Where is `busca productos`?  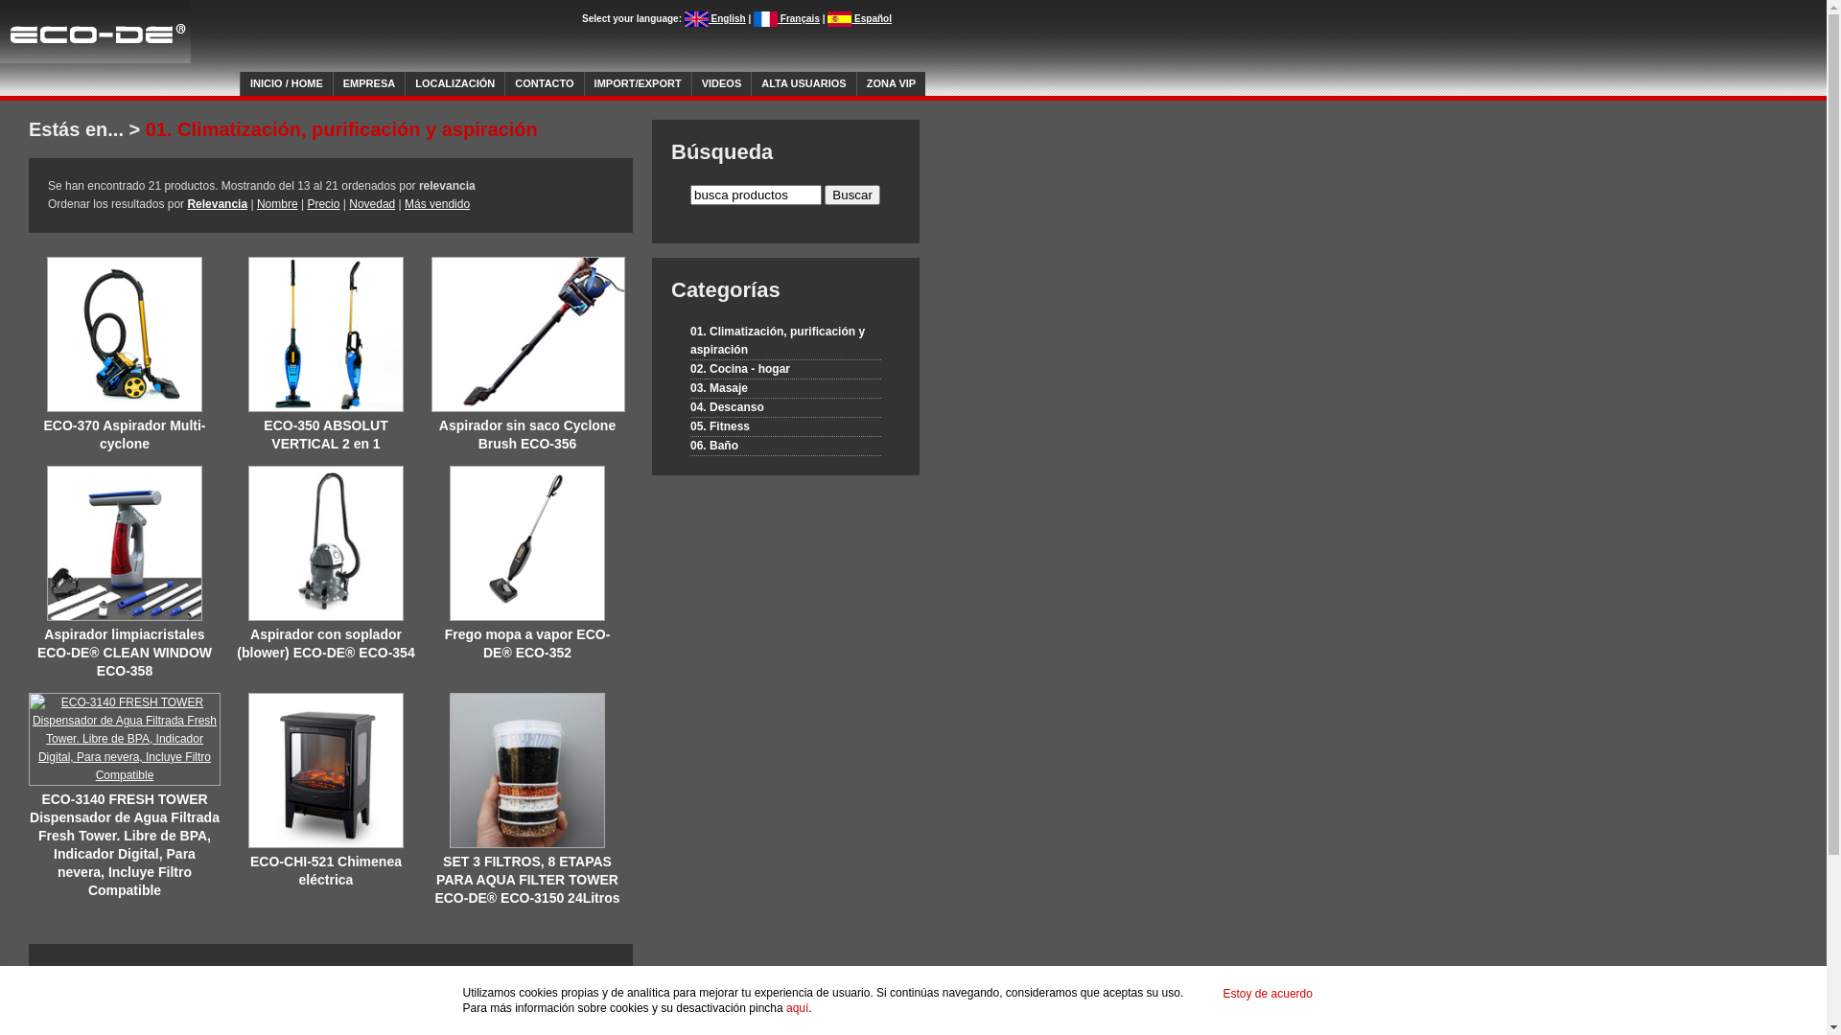
busca productos is located at coordinates (756, 195).